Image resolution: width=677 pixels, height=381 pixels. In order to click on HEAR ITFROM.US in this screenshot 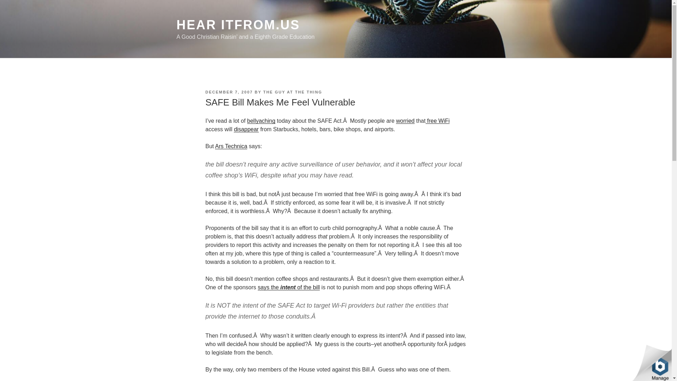, I will do `click(238, 25)`.